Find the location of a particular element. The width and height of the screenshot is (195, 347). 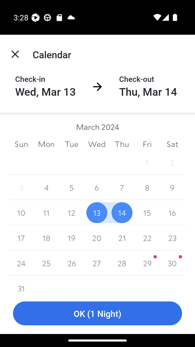

Fri is located at coordinates (147, 144).